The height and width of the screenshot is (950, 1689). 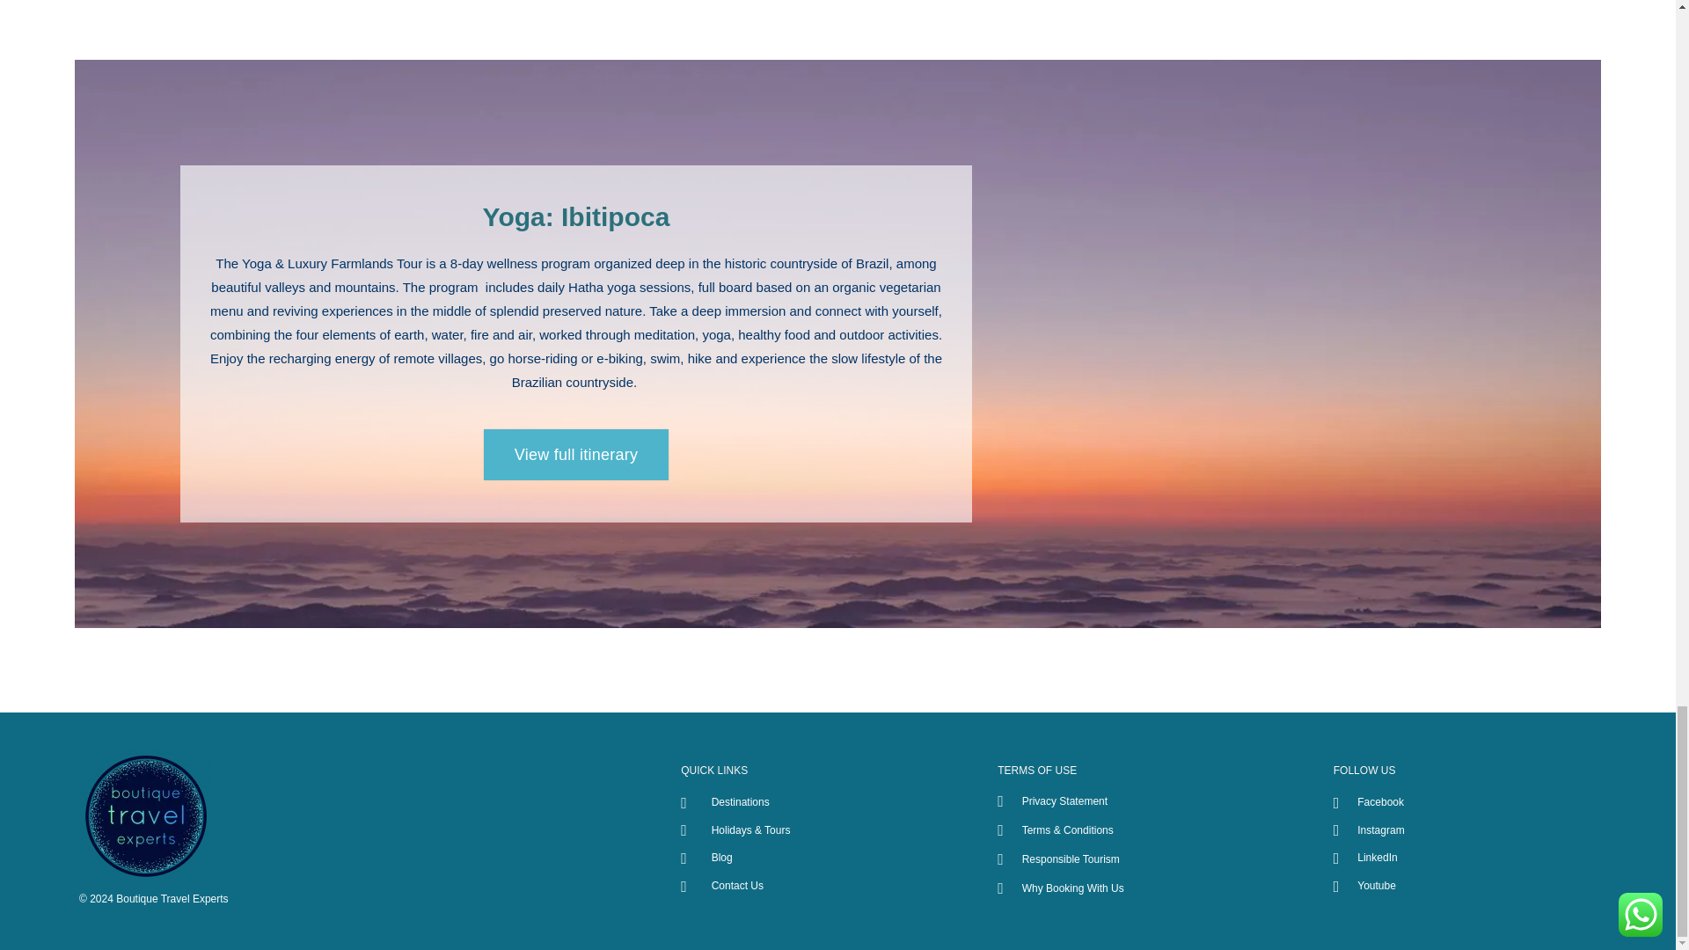 What do you see at coordinates (1156, 800) in the screenshot?
I see `Privacy Statement` at bounding box center [1156, 800].